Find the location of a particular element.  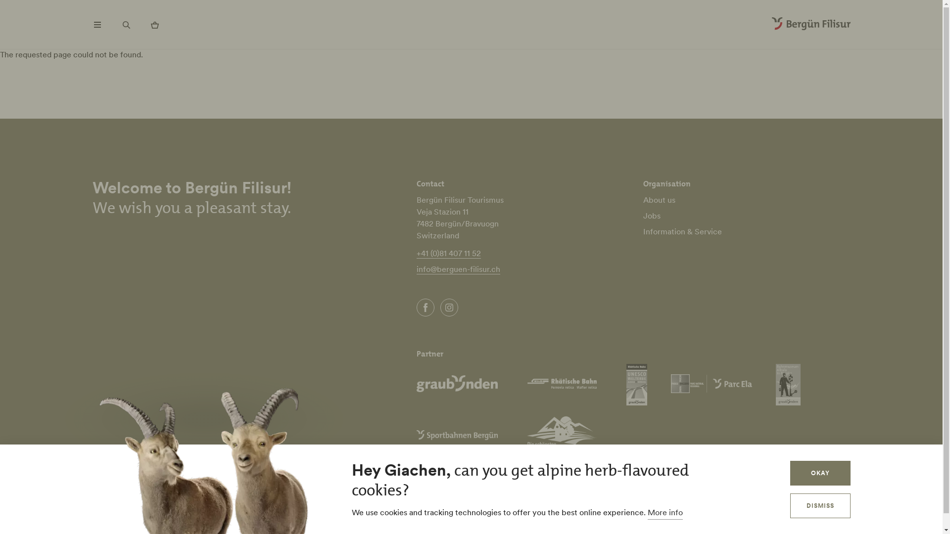

SBA Sportbahnen AG is located at coordinates (457, 436).